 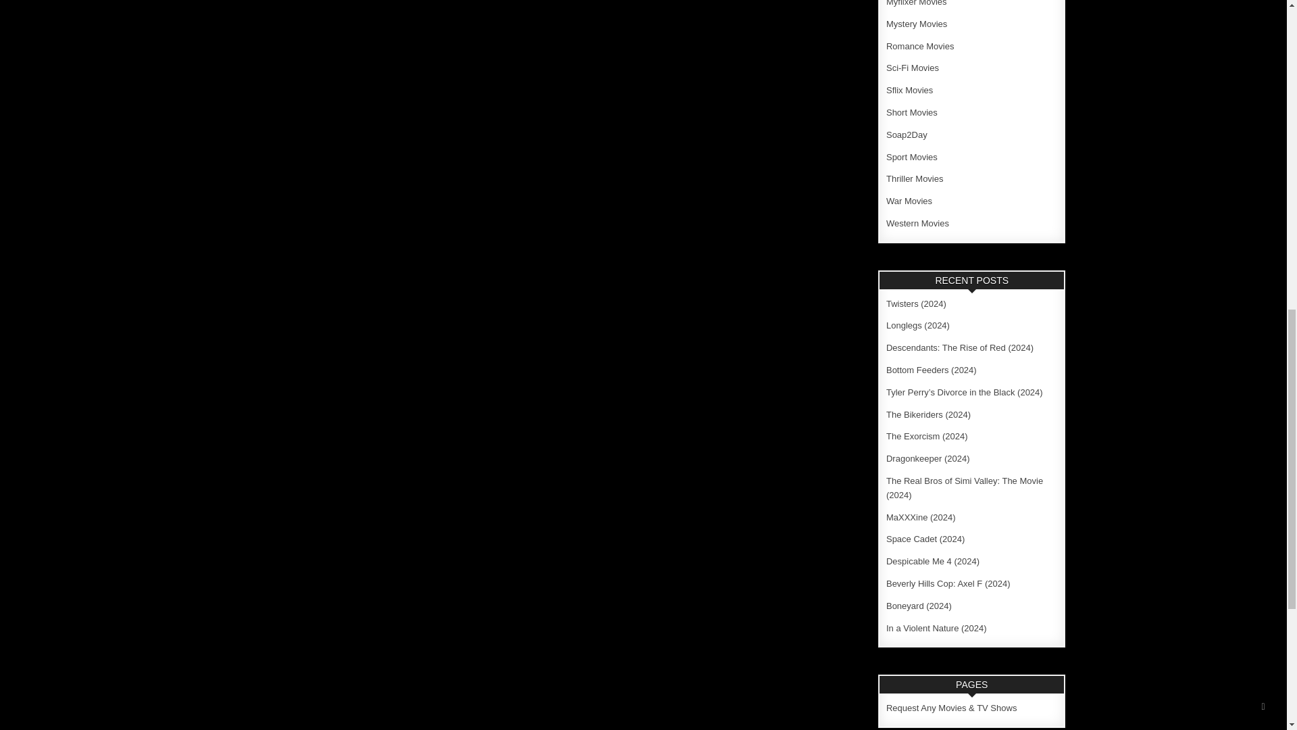 What do you see at coordinates (916, 3) in the screenshot?
I see `Myflixer Movies` at bounding box center [916, 3].